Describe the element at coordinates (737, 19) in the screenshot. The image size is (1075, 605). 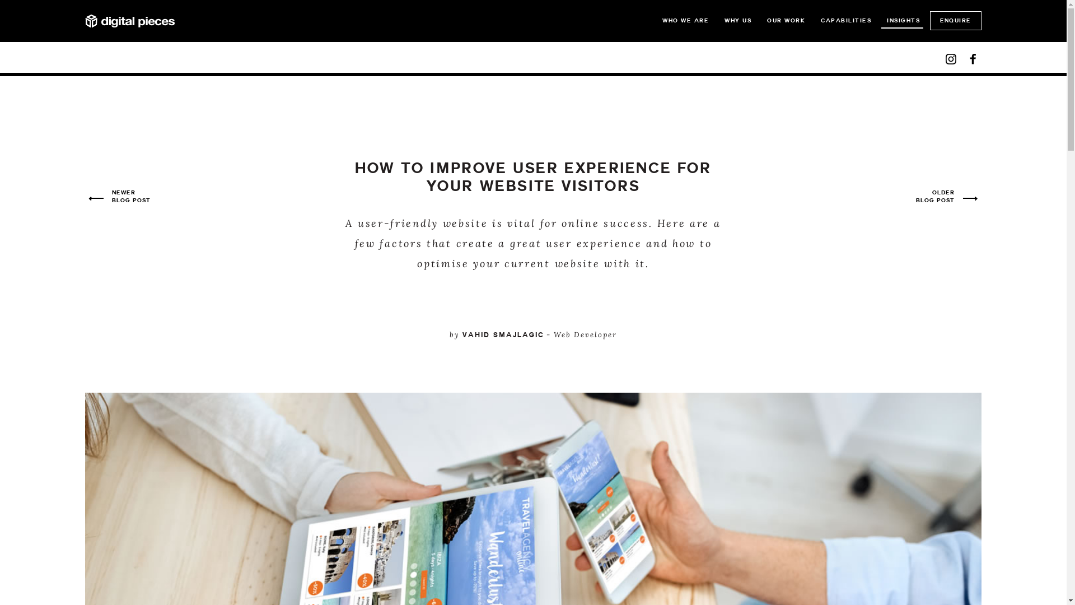
I see `Why Us` at that location.